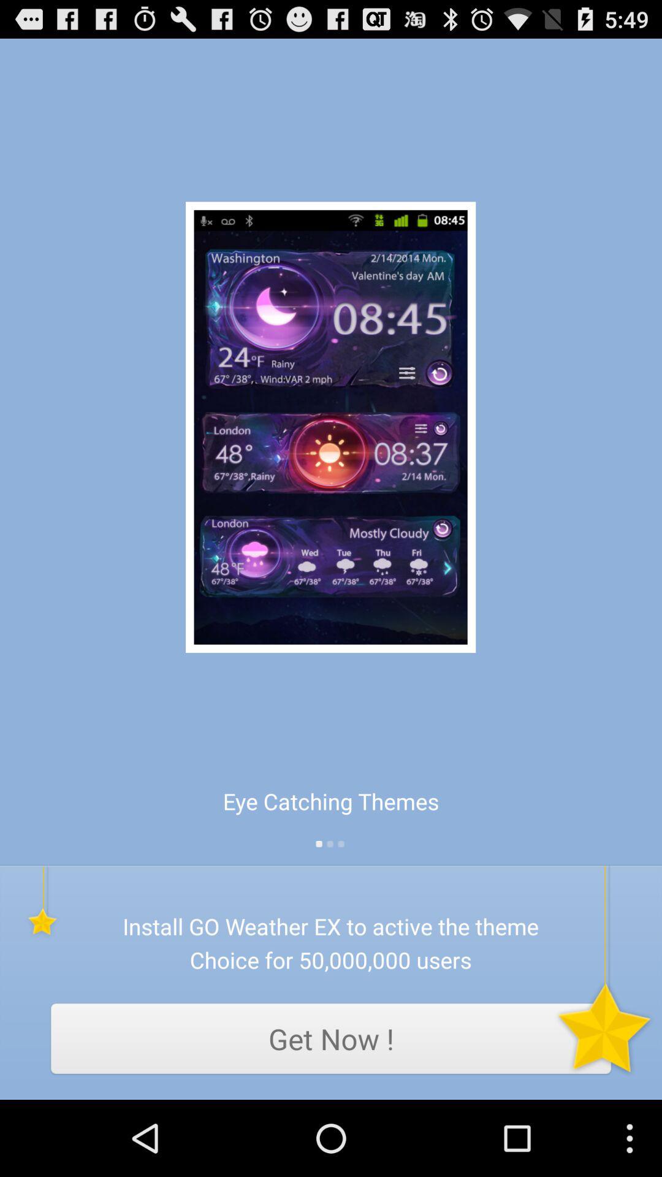 Image resolution: width=662 pixels, height=1177 pixels. What do you see at coordinates (331, 1038) in the screenshot?
I see `turn on app below choice for 50 item` at bounding box center [331, 1038].